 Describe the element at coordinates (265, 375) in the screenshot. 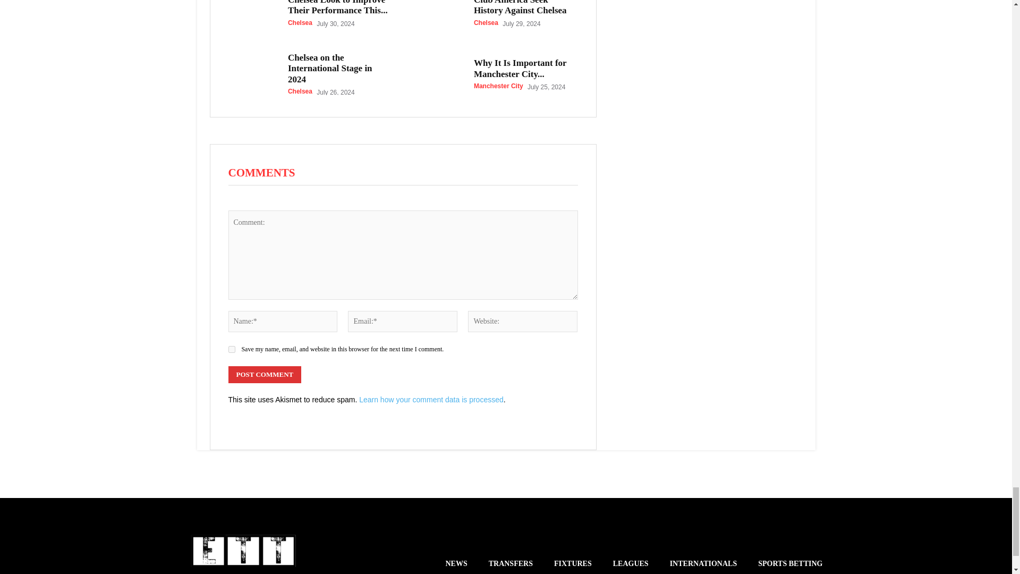

I see `Post Comment` at that location.